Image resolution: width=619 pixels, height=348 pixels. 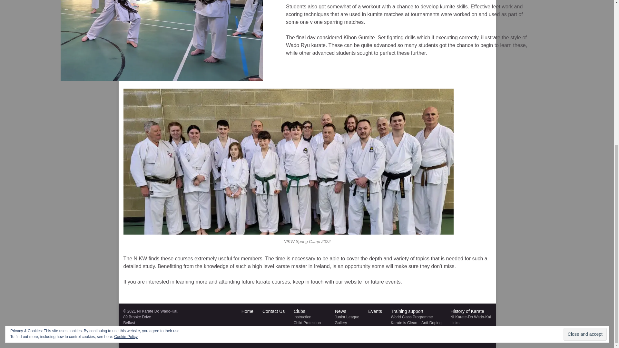 What do you see at coordinates (306, 323) in the screenshot?
I see `Child Protection` at bounding box center [306, 323].